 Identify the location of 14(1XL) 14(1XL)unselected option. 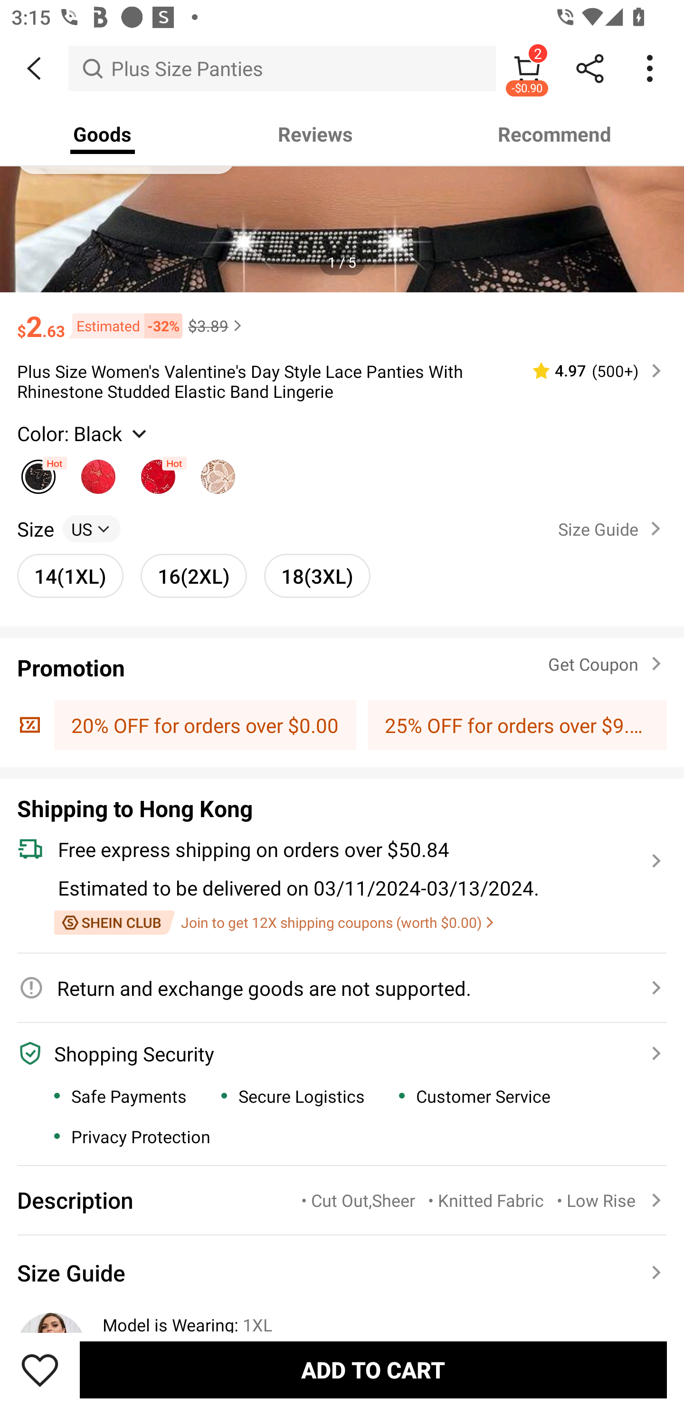
(70, 576).